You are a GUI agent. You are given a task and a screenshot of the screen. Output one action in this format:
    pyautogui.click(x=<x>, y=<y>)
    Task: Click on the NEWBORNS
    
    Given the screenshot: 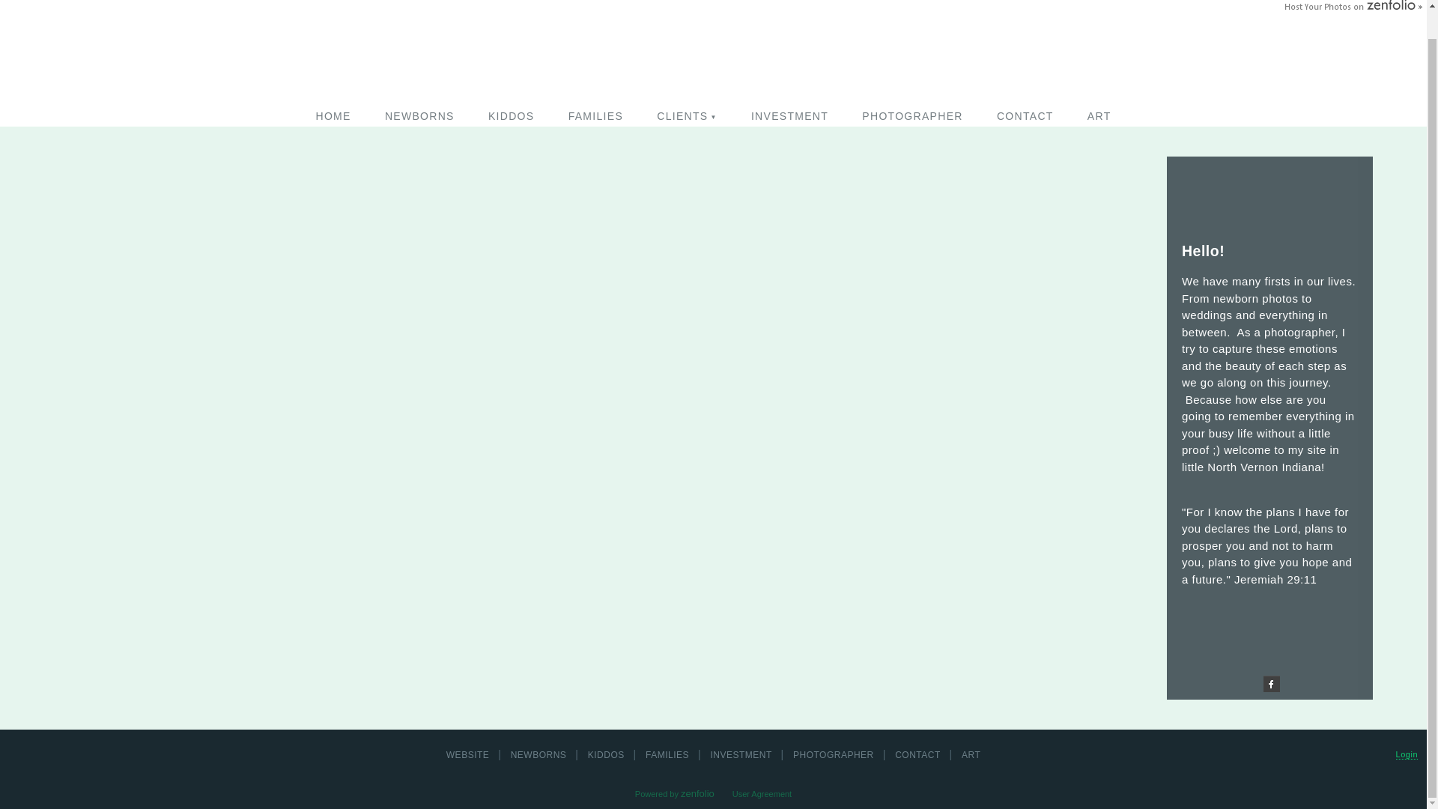 What is the action you would take?
    pyautogui.click(x=419, y=115)
    